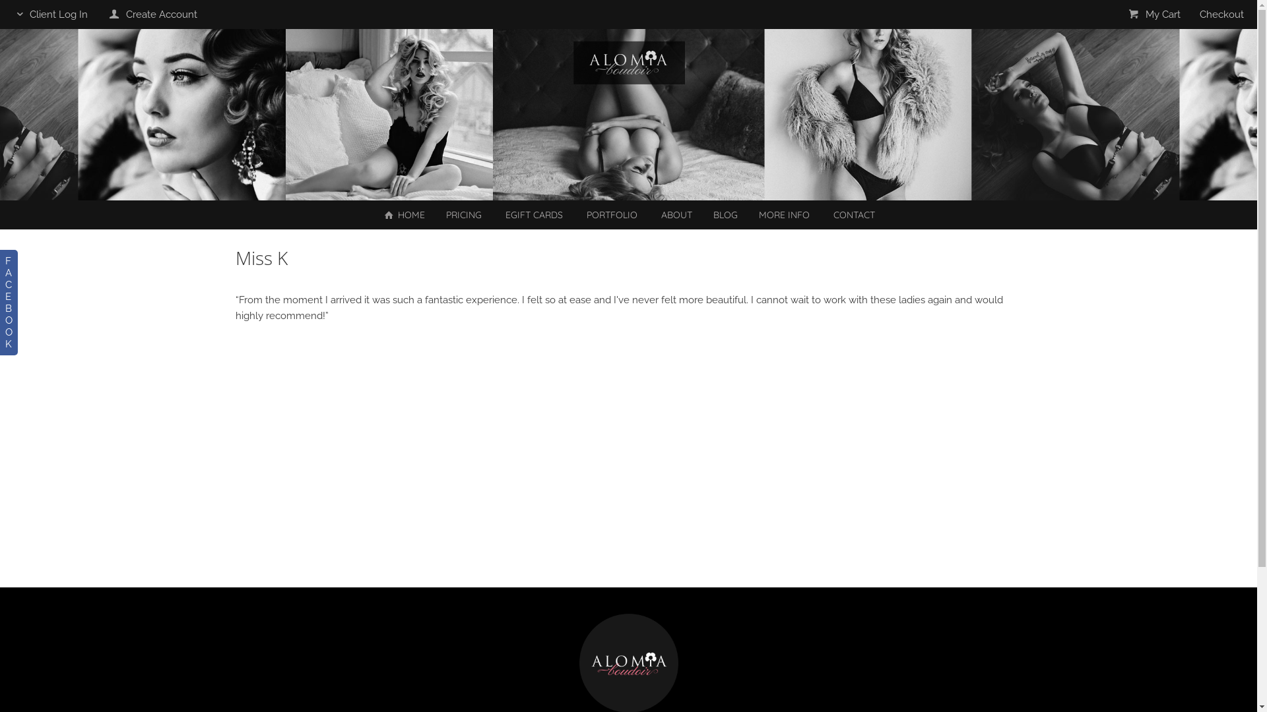 This screenshot has width=1267, height=712. Describe the element at coordinates (535, 215) in the screenshot. I see `EGIFT CARDS` at that location.